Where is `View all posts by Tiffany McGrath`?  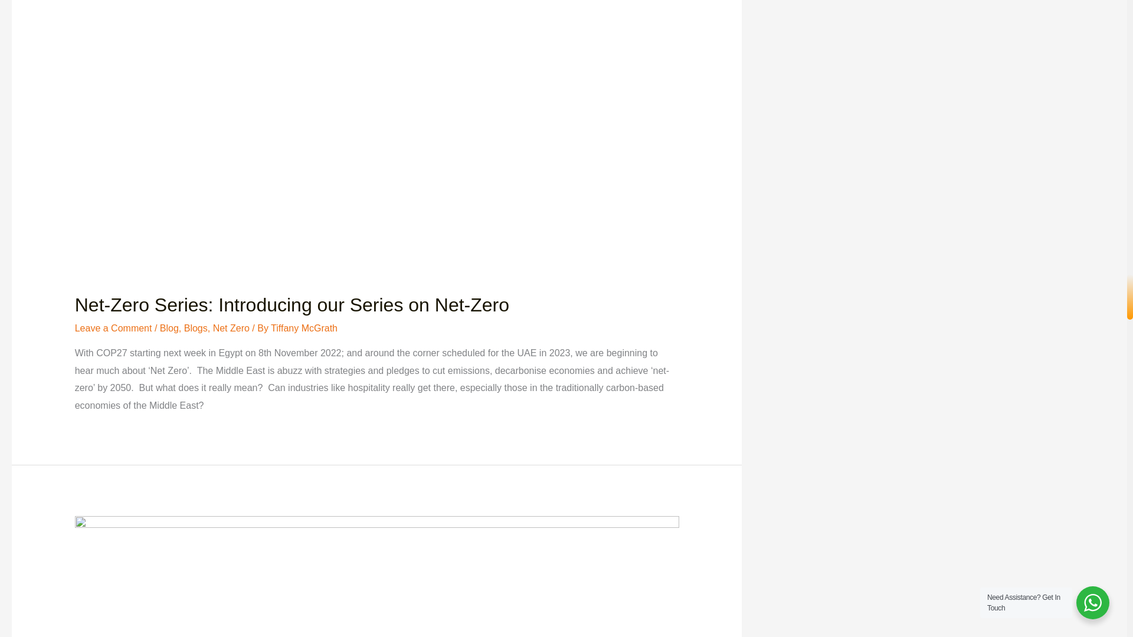 View all posts by Tiffany McGrath is located at coordinates (304, 328).